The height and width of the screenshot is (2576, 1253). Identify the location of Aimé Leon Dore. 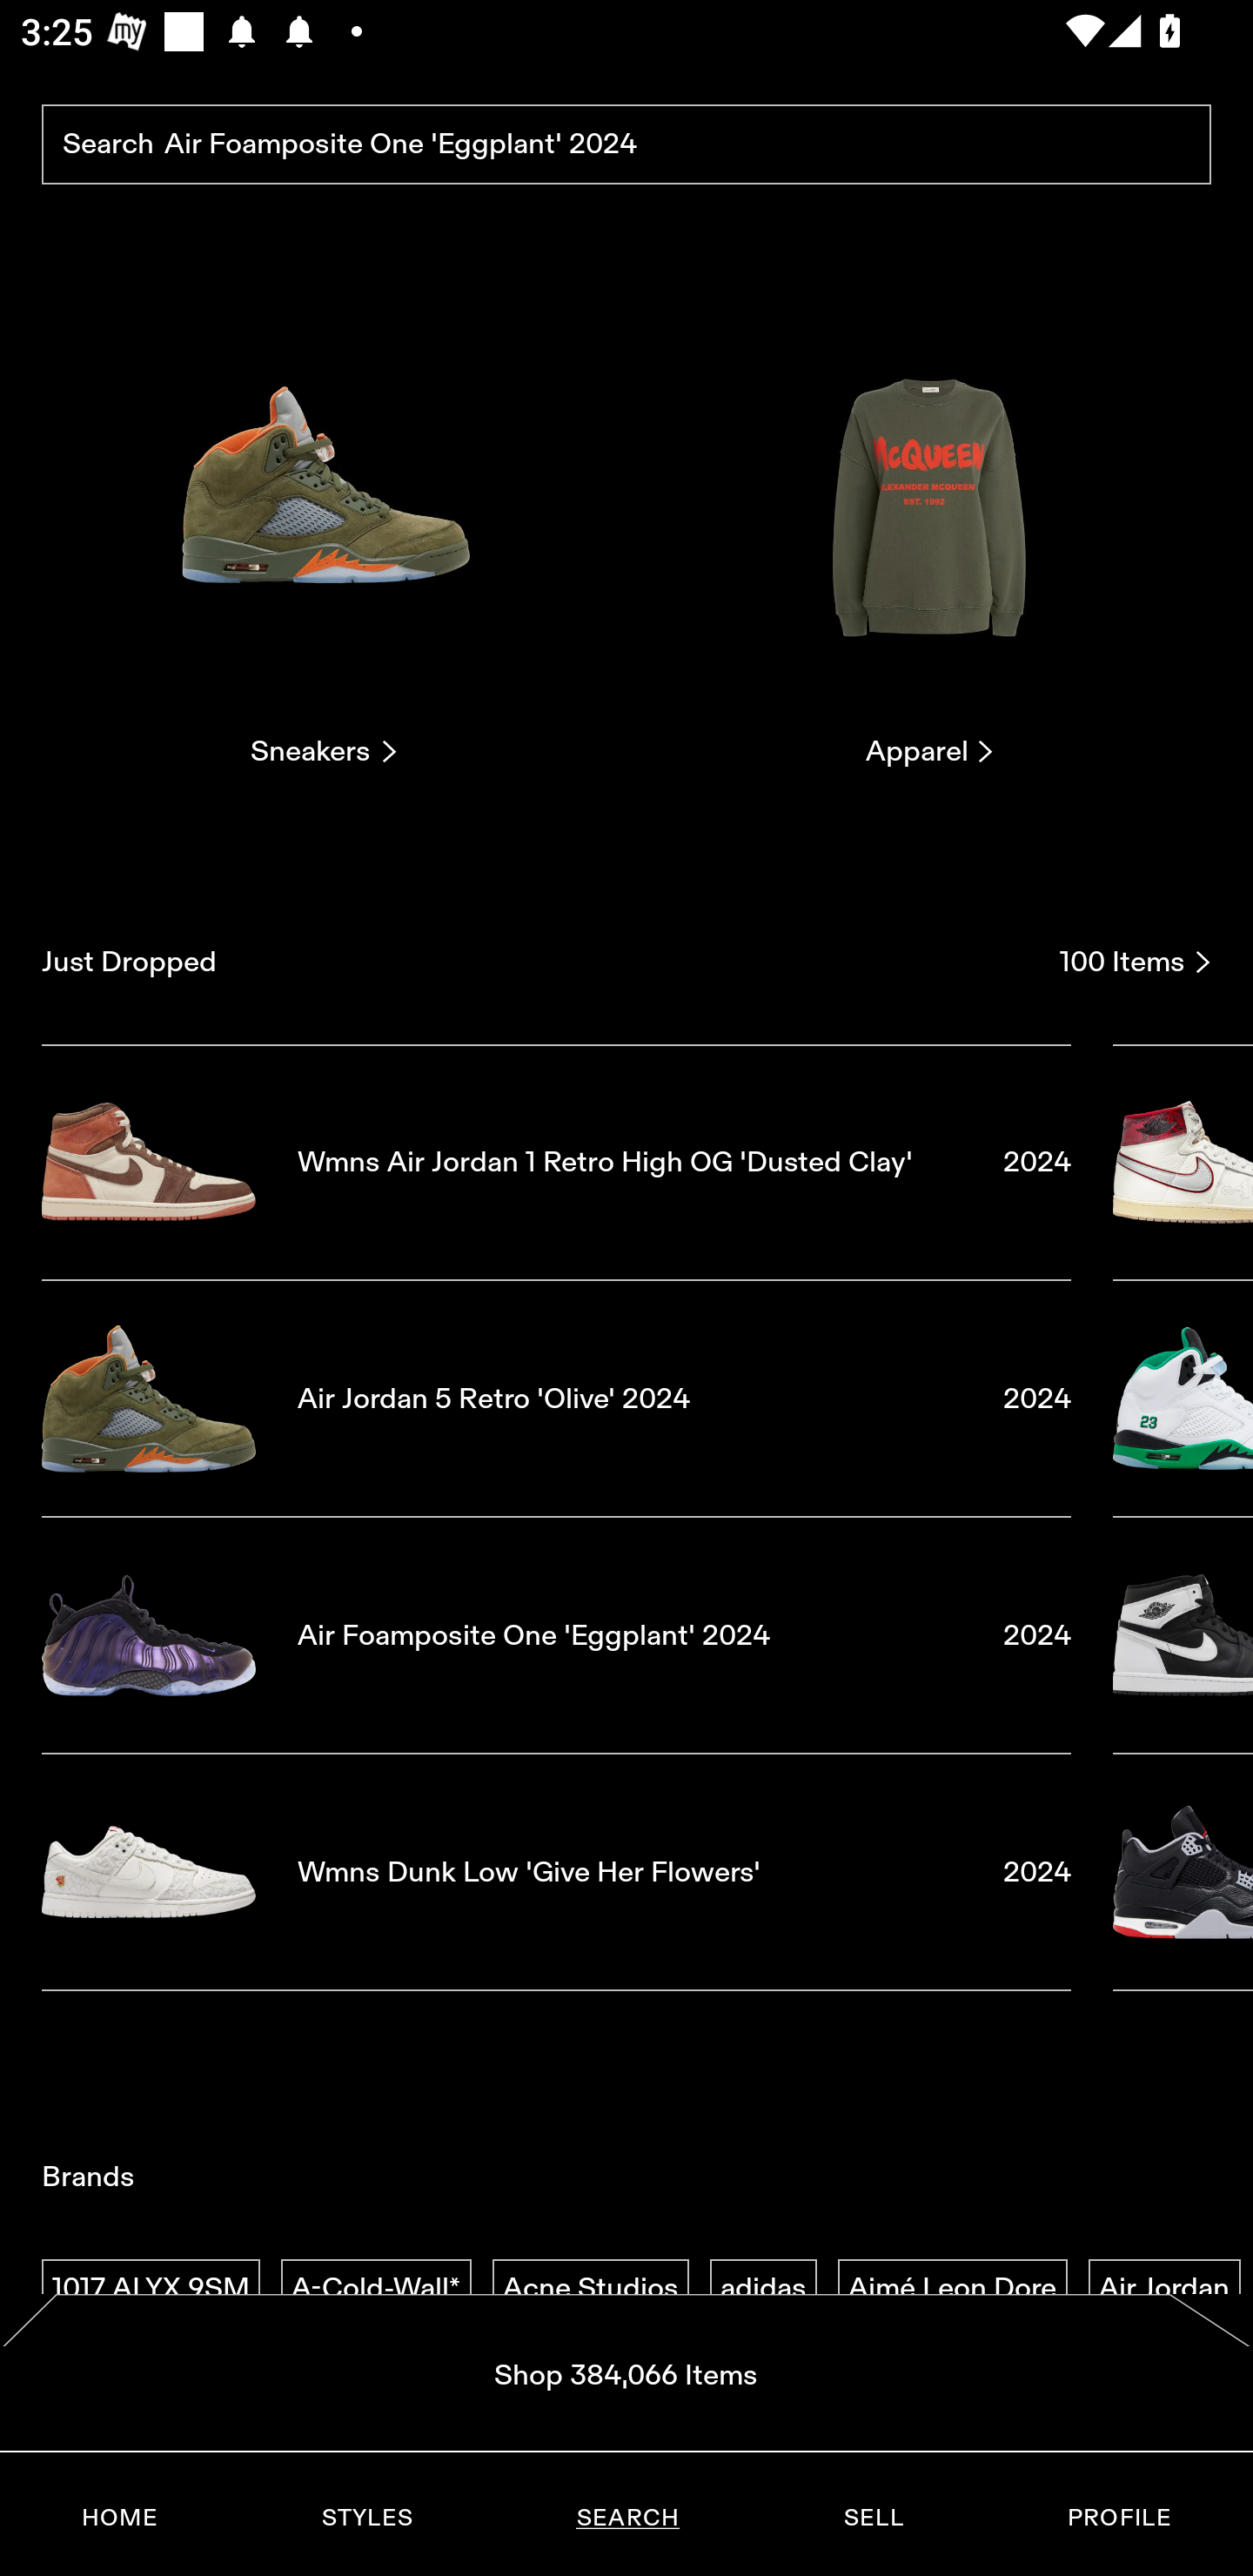
(952, 2289).